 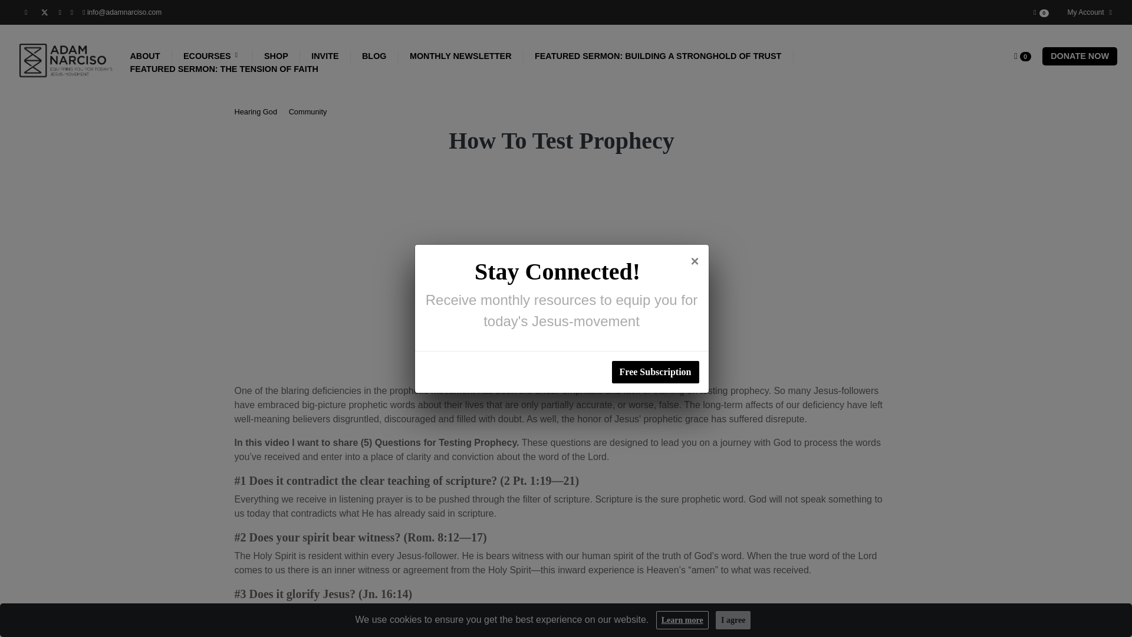 I want to click on ECOURSES, so click(x=212, y=57).